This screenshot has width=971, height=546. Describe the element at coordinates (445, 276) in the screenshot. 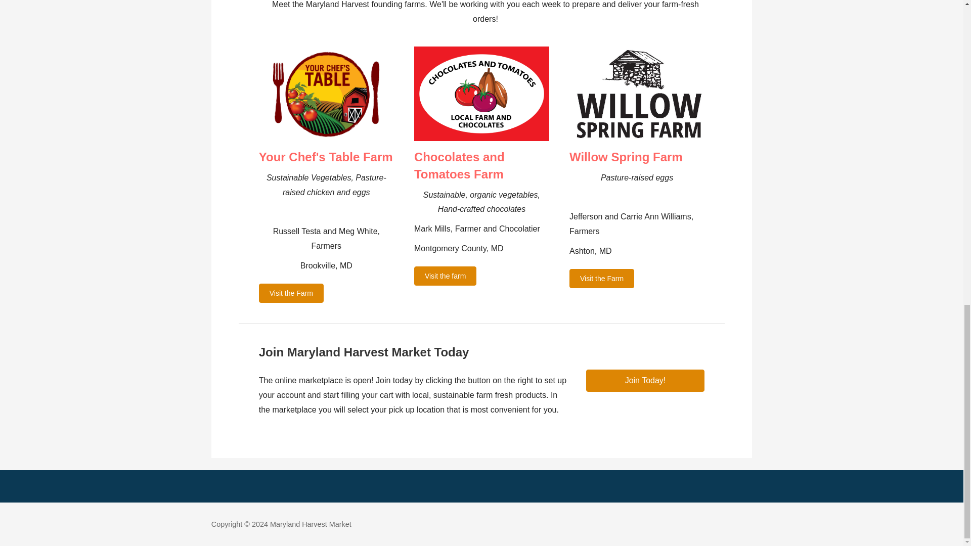

I see `Visit the farm` at that location.